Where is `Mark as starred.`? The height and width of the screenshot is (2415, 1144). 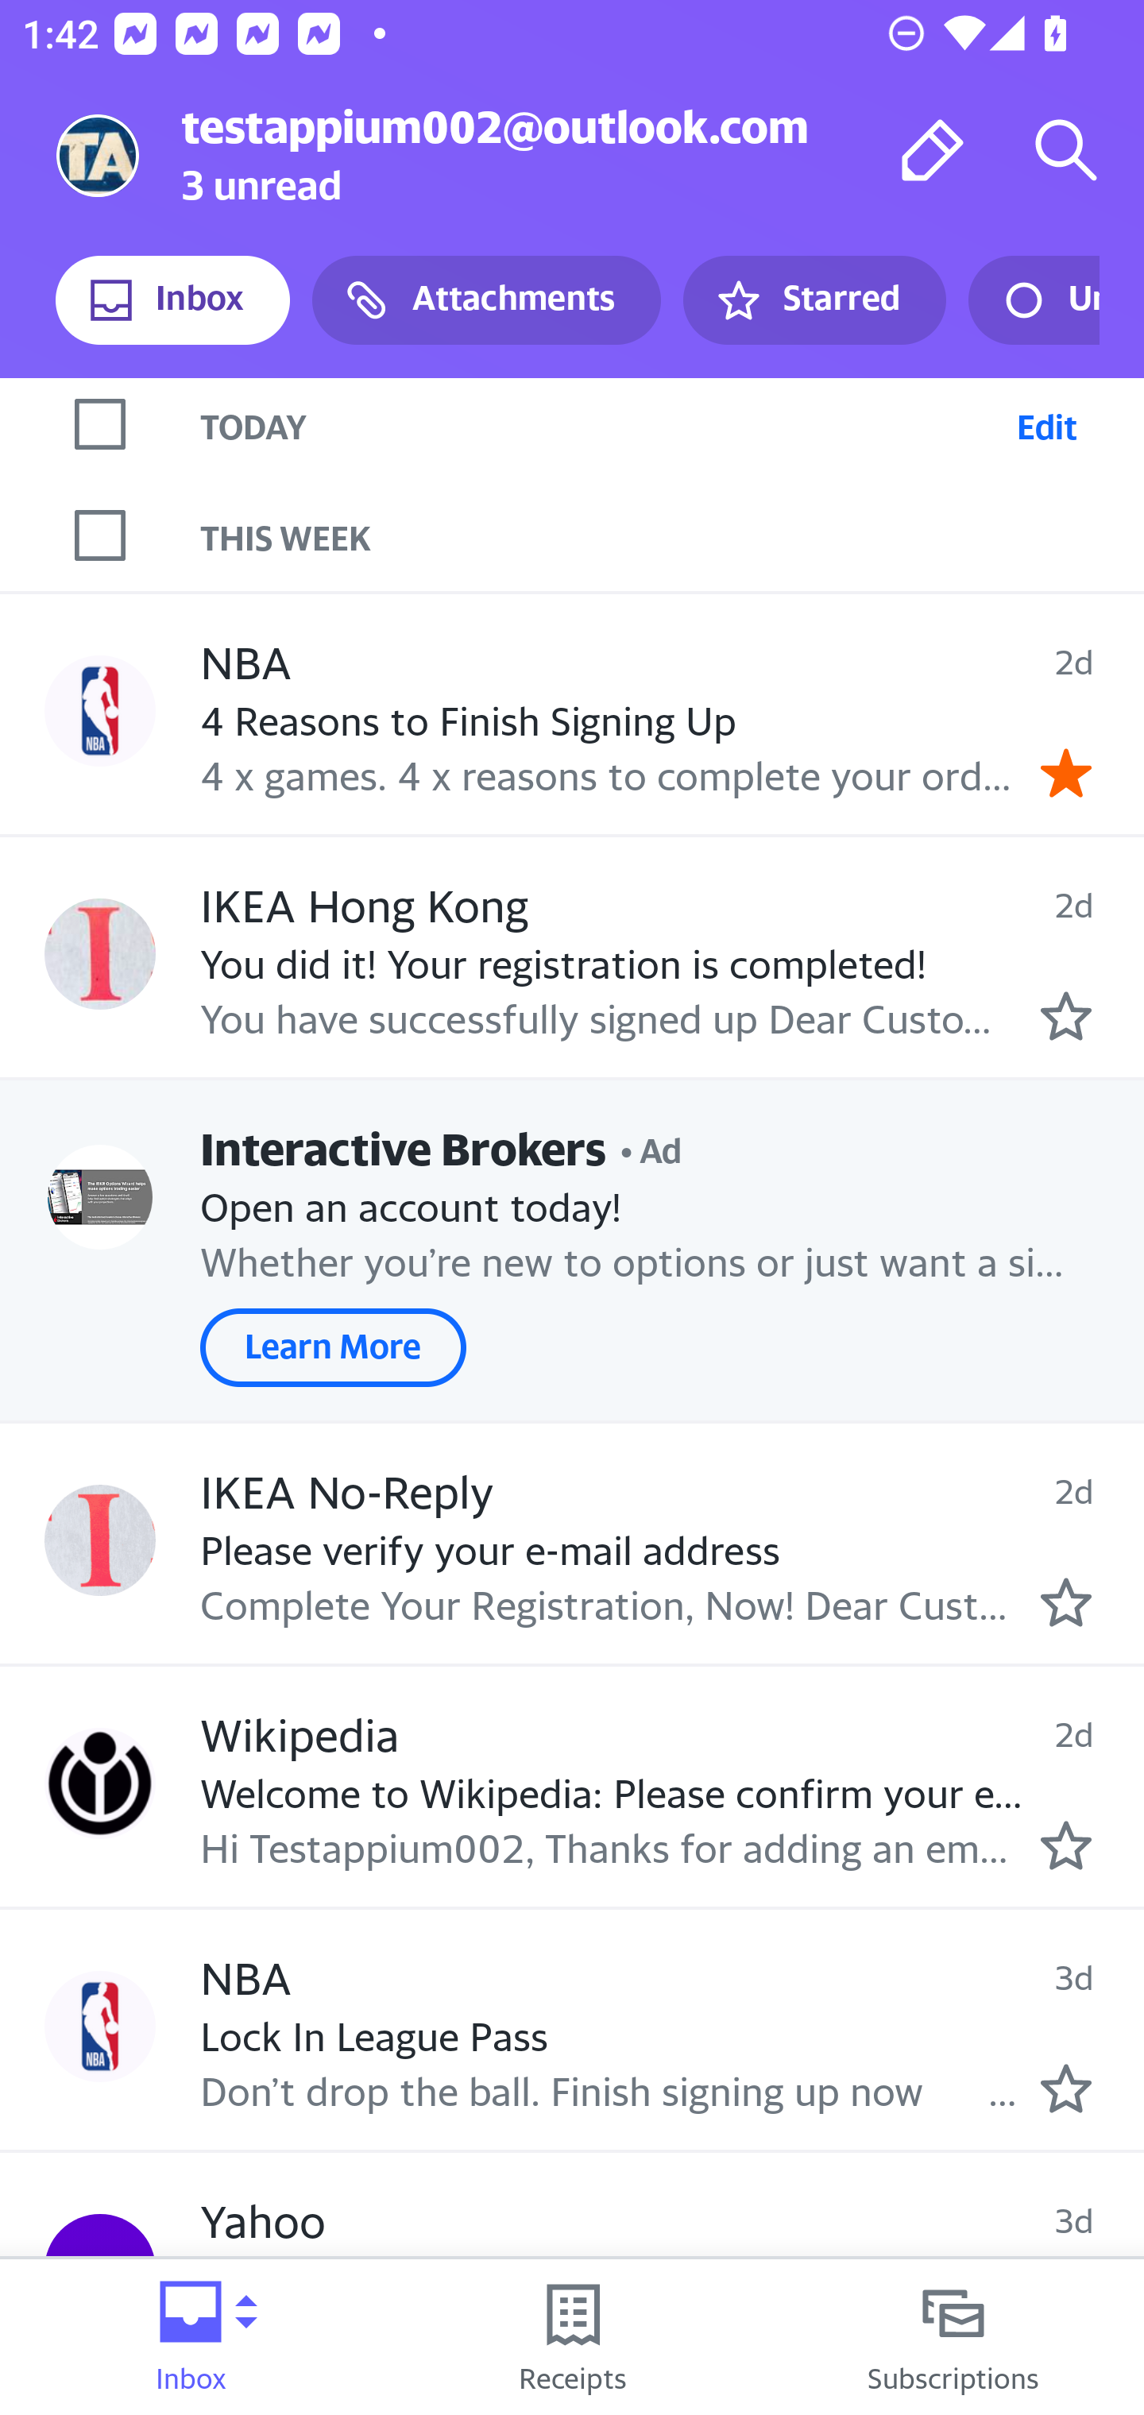
Mark as starred. is located at coordinates (1066, 1015).